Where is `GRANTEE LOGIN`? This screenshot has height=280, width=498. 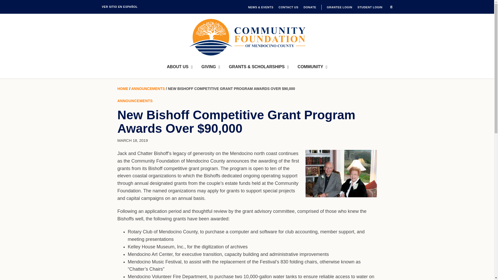 GRANTEE LOGIN is located at coordinates (339, 7).